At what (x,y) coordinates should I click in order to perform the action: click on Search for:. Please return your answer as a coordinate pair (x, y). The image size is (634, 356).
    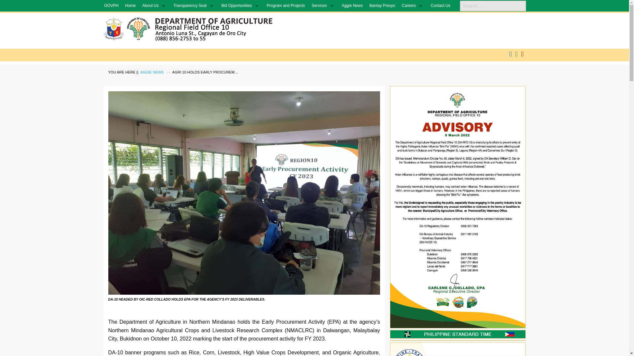
    Looking at the image, I should click on (493, 6).